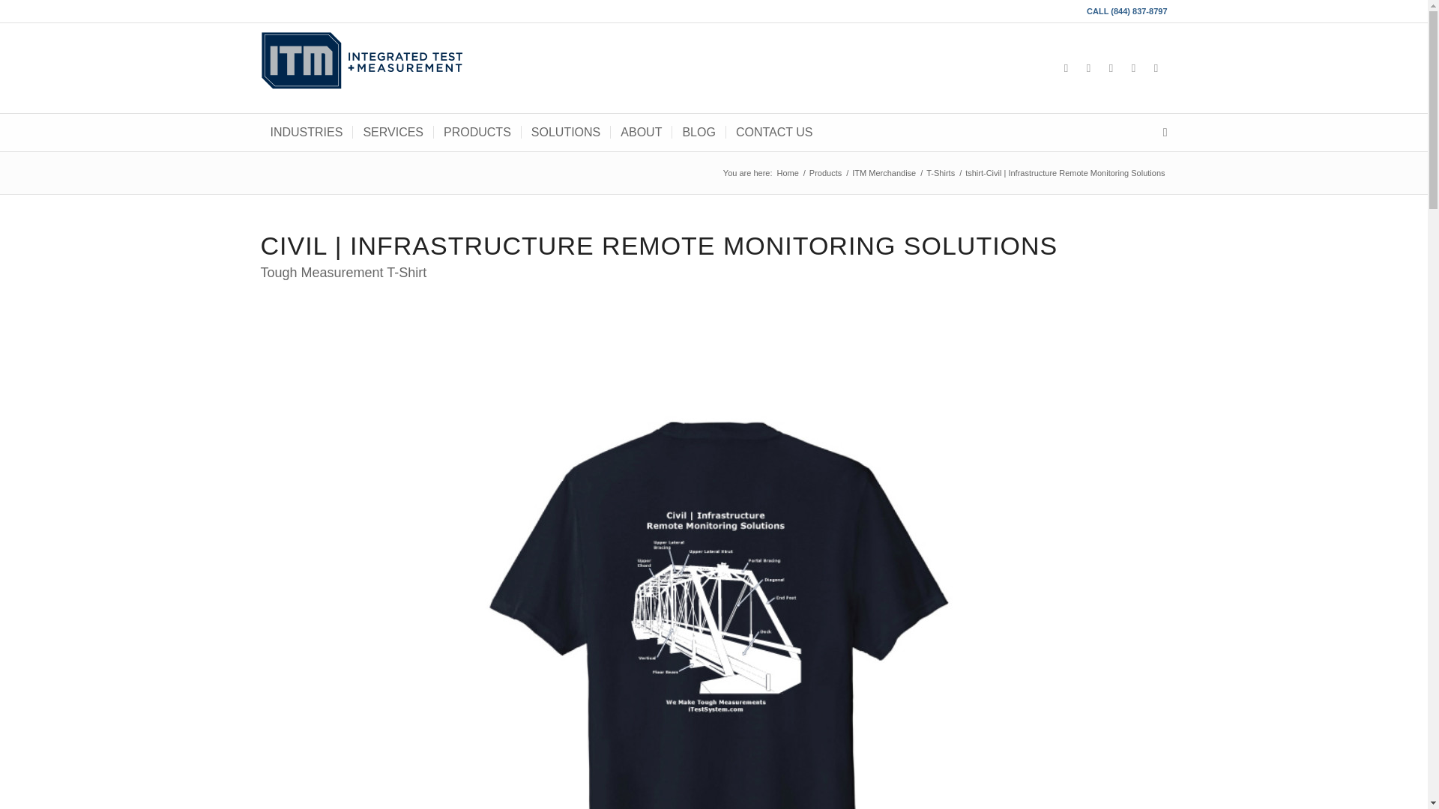  Describe the element at coordinates (393, 132) in the screenshot. I see `SERVICES` at that location.